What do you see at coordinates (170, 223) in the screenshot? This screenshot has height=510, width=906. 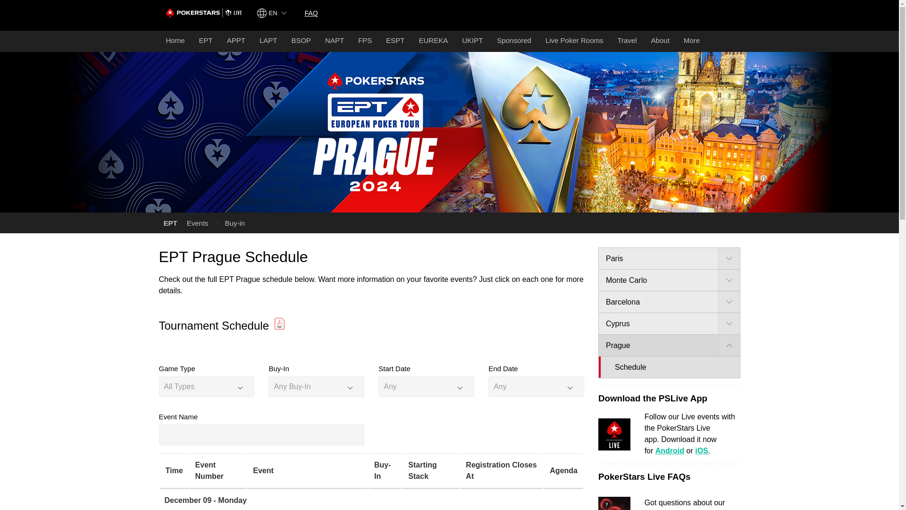 I see `EPT` at bounding box center [170, 223].